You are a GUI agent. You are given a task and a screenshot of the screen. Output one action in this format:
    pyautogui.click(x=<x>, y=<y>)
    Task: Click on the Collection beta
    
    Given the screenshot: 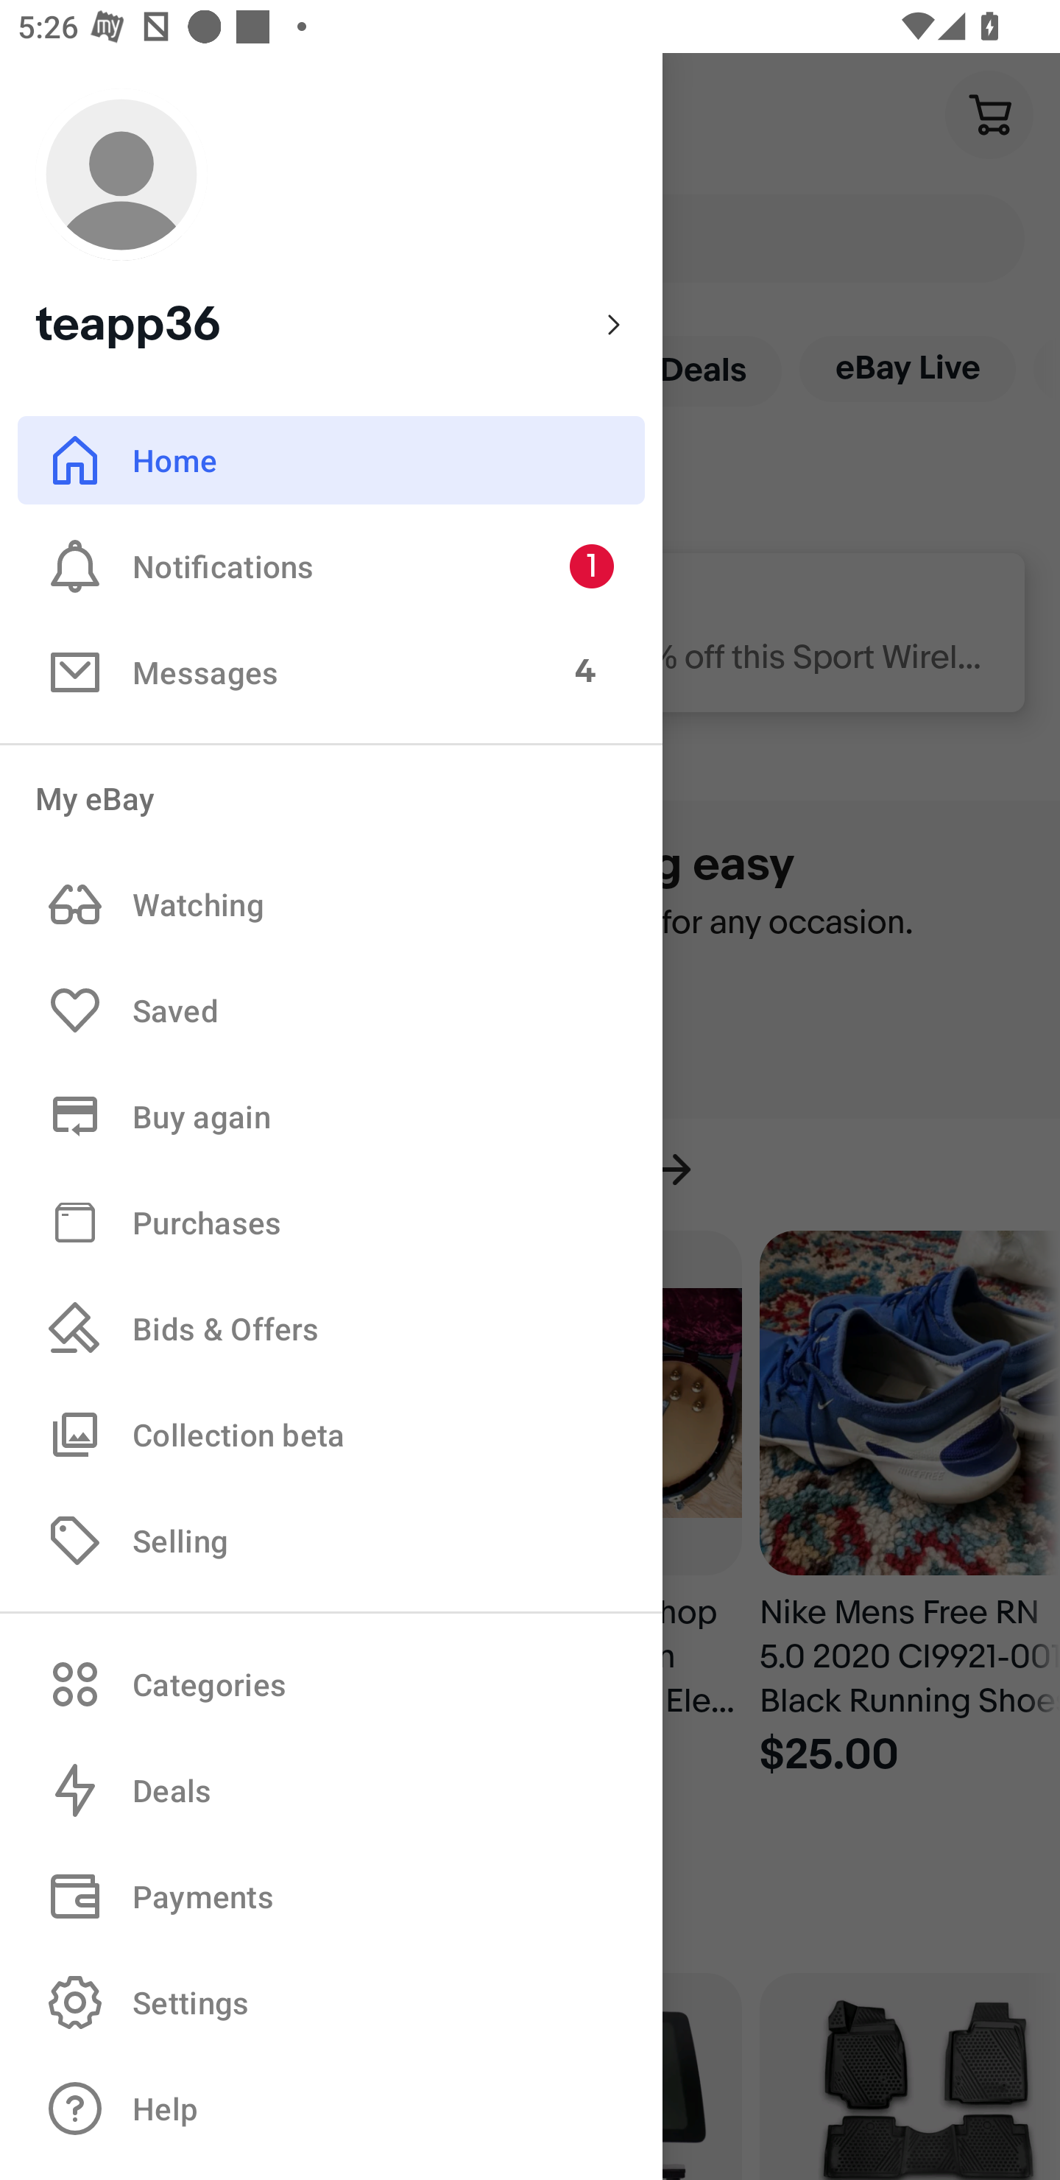 What is the action you would take?
    pyautogui.click(x=331, y=1434)
    